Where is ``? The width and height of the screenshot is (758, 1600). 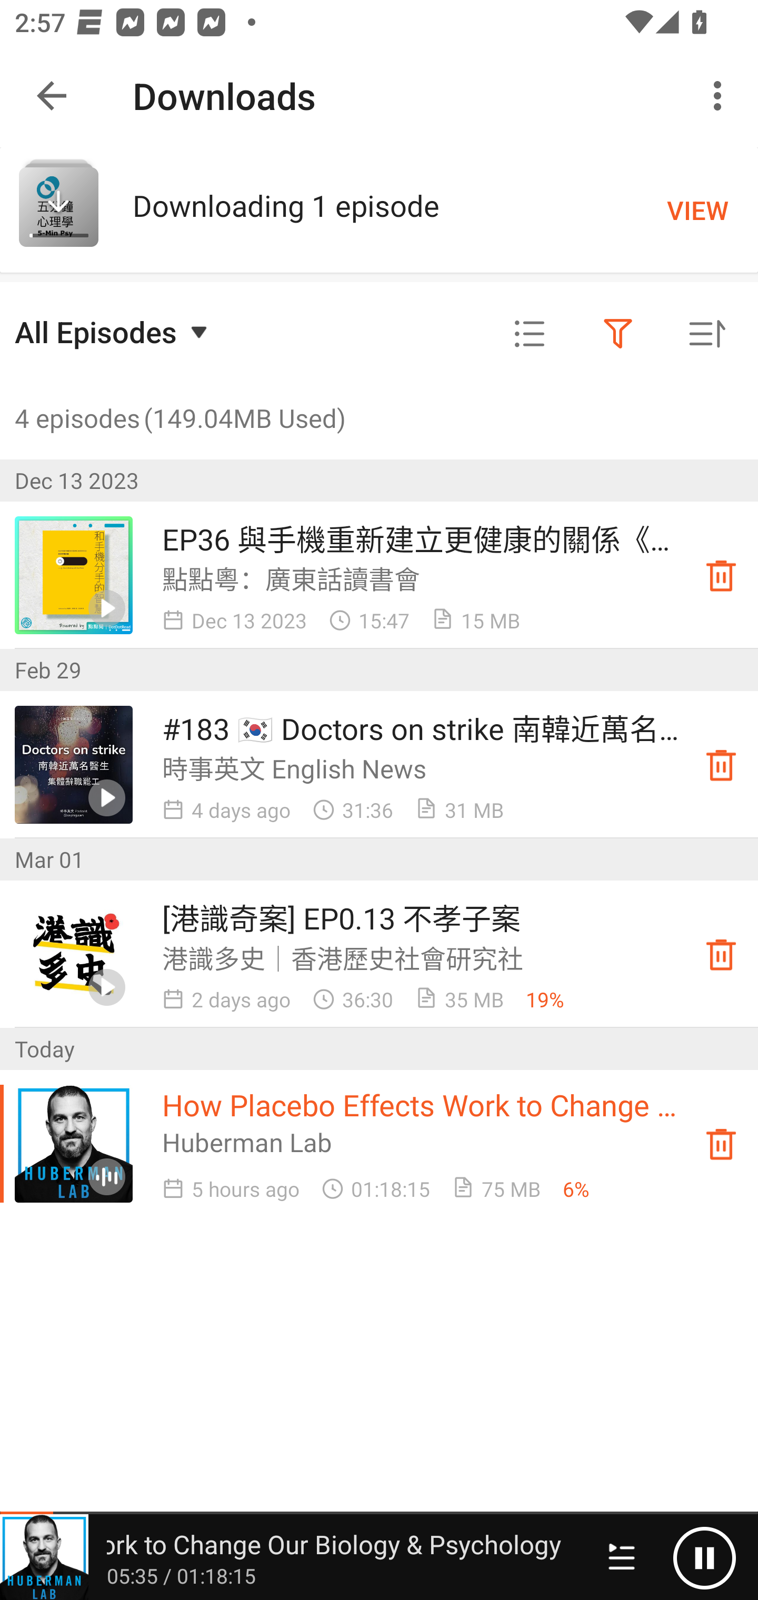  is located at coordinates (530, 334).